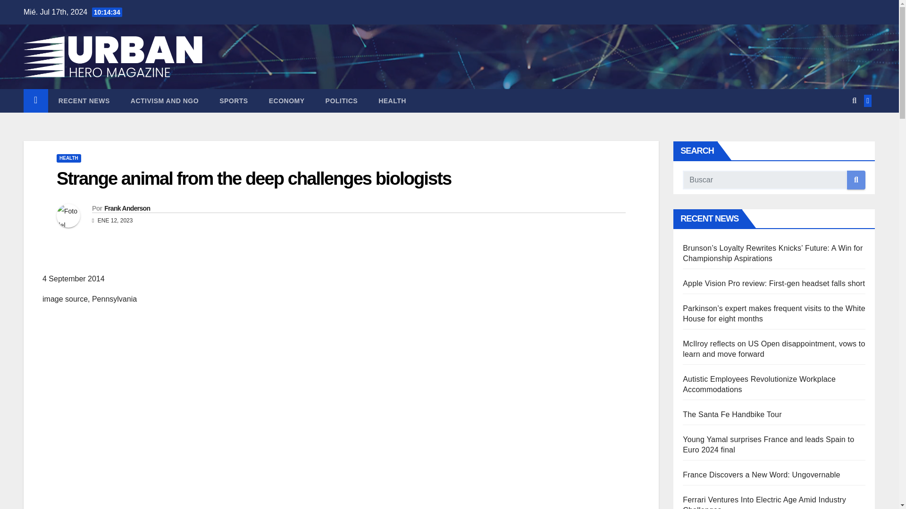  I want to click on RECENT NEWS, so click(84, 101).